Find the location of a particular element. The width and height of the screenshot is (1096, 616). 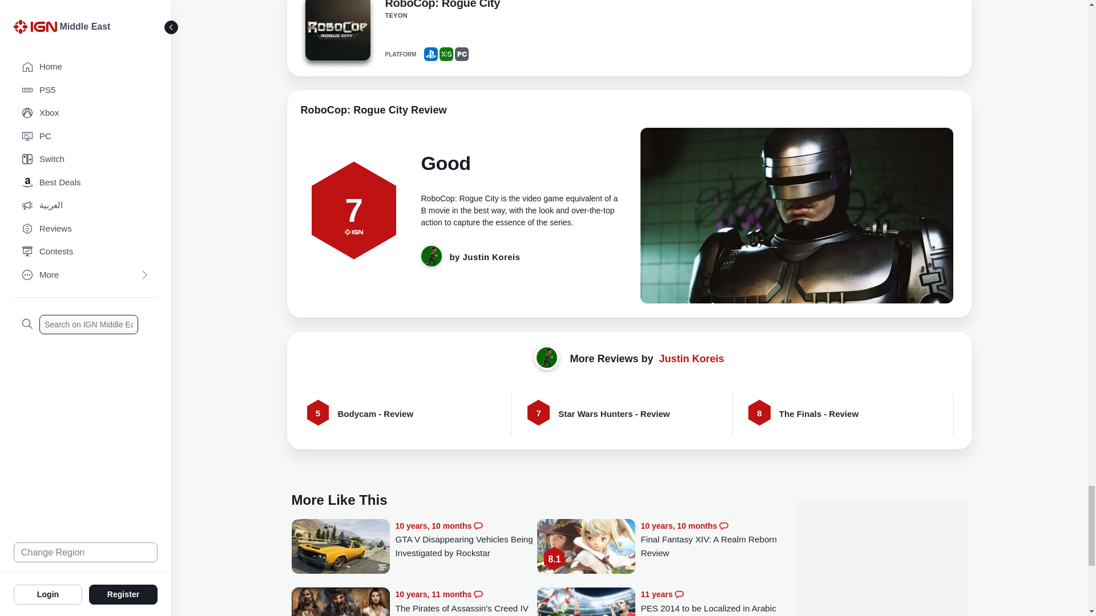

PS5 is located at coordinates (430, 54).